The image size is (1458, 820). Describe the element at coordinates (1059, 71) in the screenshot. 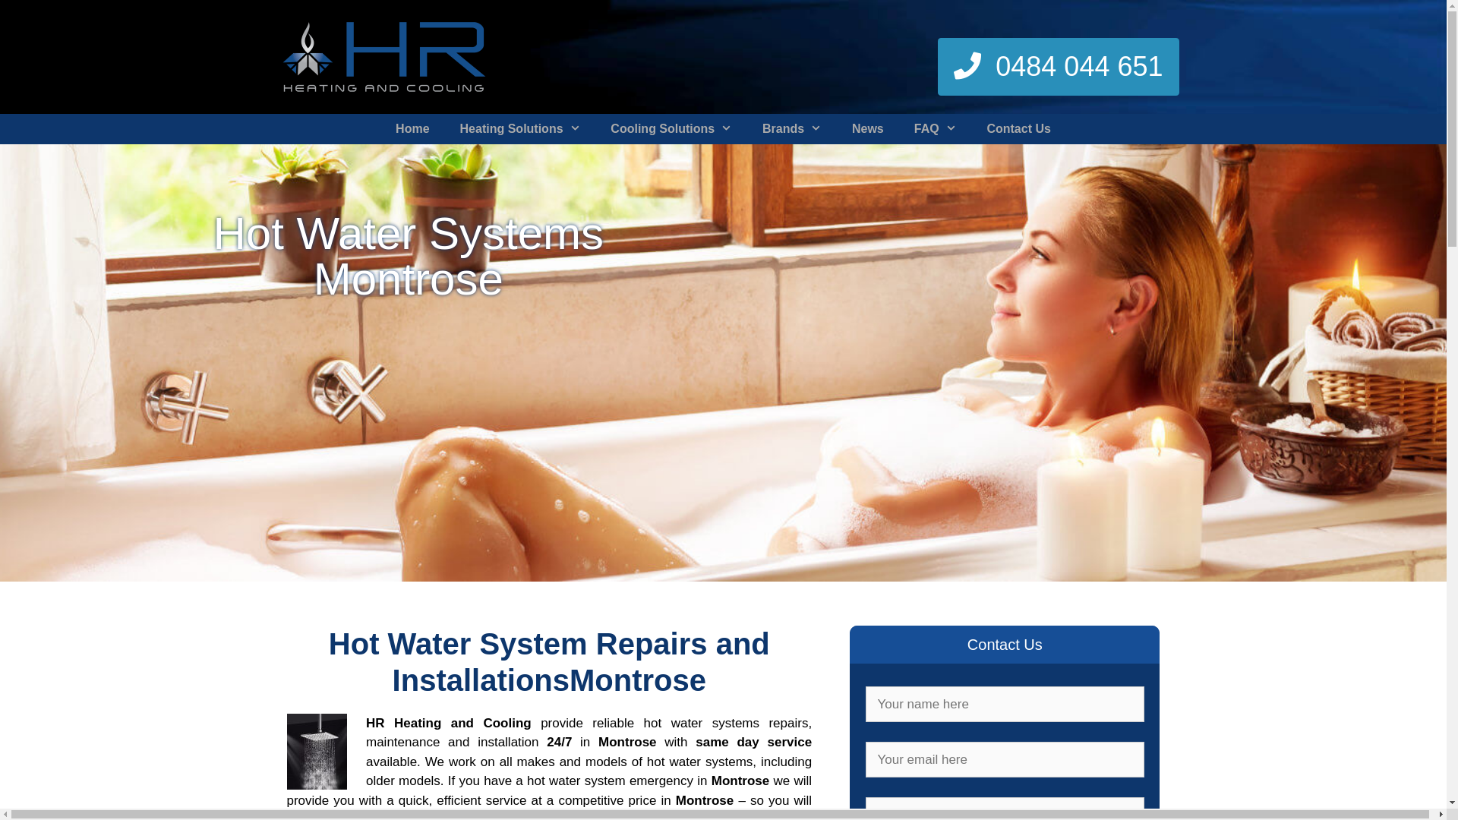

I see `  0484 044 651` at that location.